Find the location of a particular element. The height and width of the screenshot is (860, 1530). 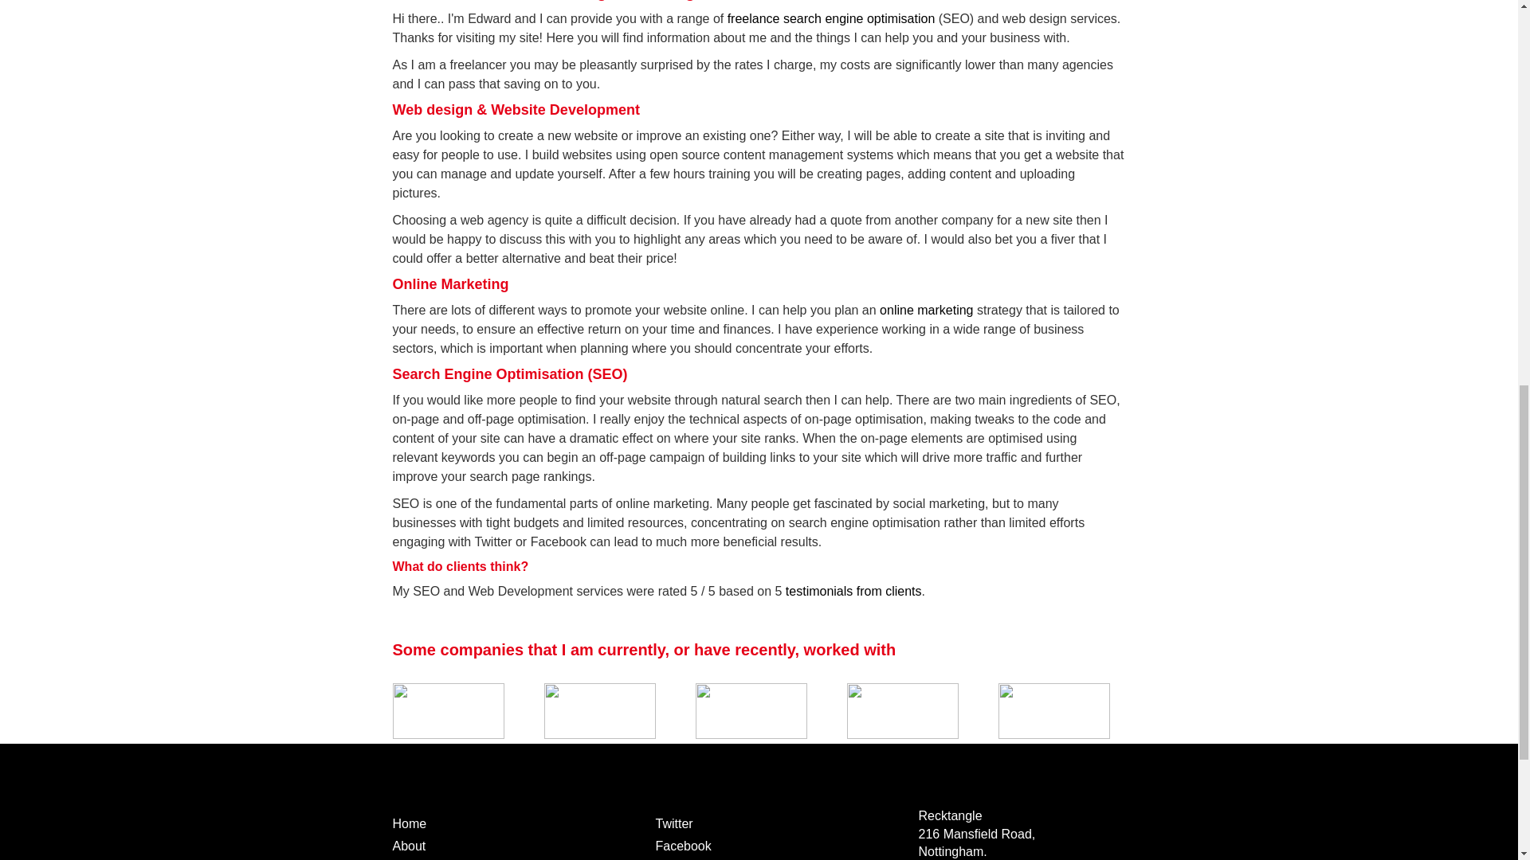

online marketing is located at coordinates (926, 311).